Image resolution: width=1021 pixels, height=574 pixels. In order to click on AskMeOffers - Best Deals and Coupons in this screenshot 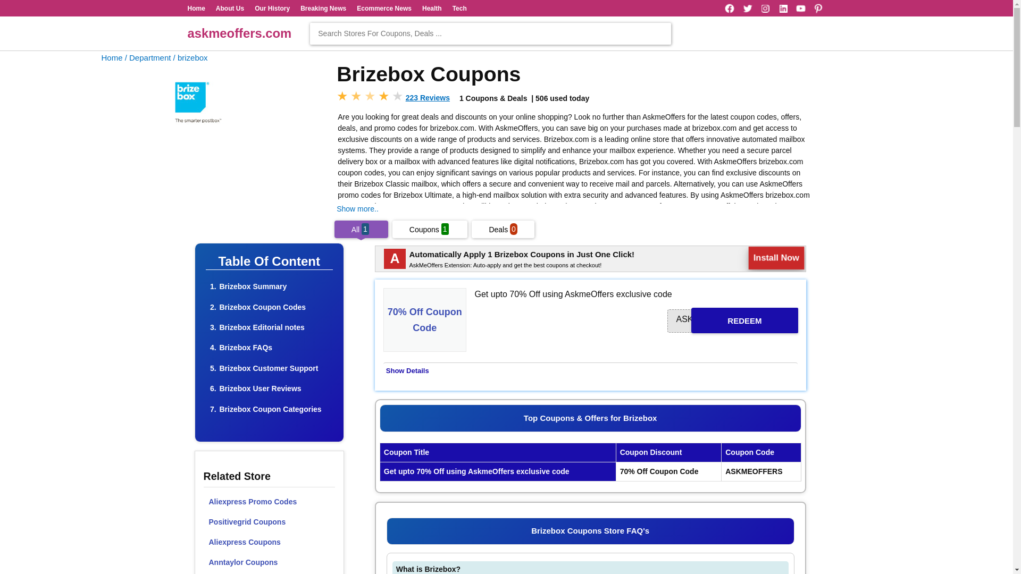, I will do `click(239, 33)`.